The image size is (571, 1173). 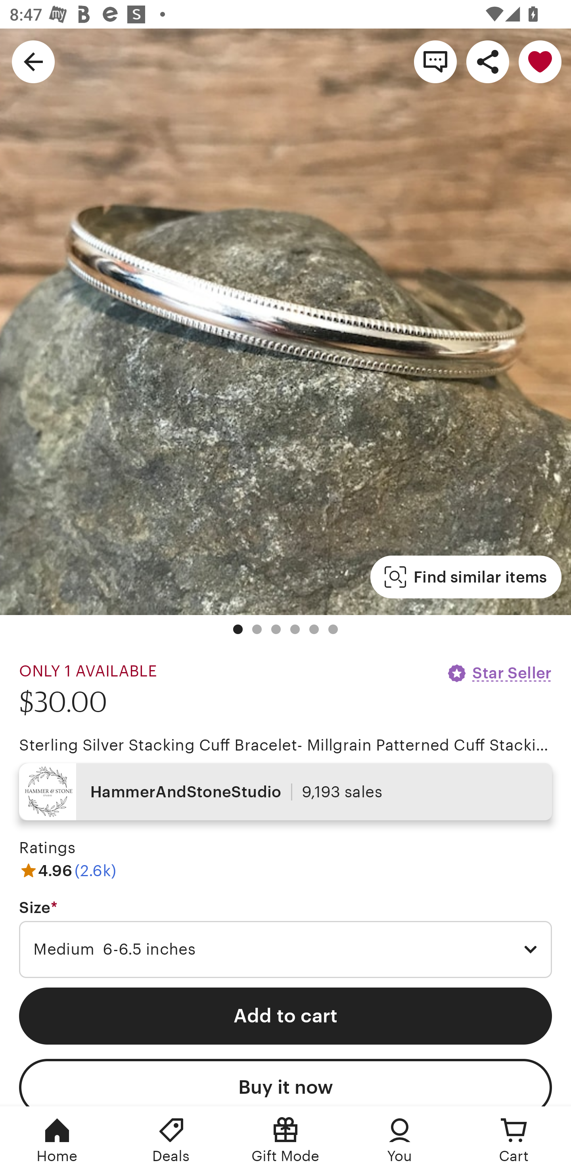 I want to click on Navigate up, so click(x=33, y=61).